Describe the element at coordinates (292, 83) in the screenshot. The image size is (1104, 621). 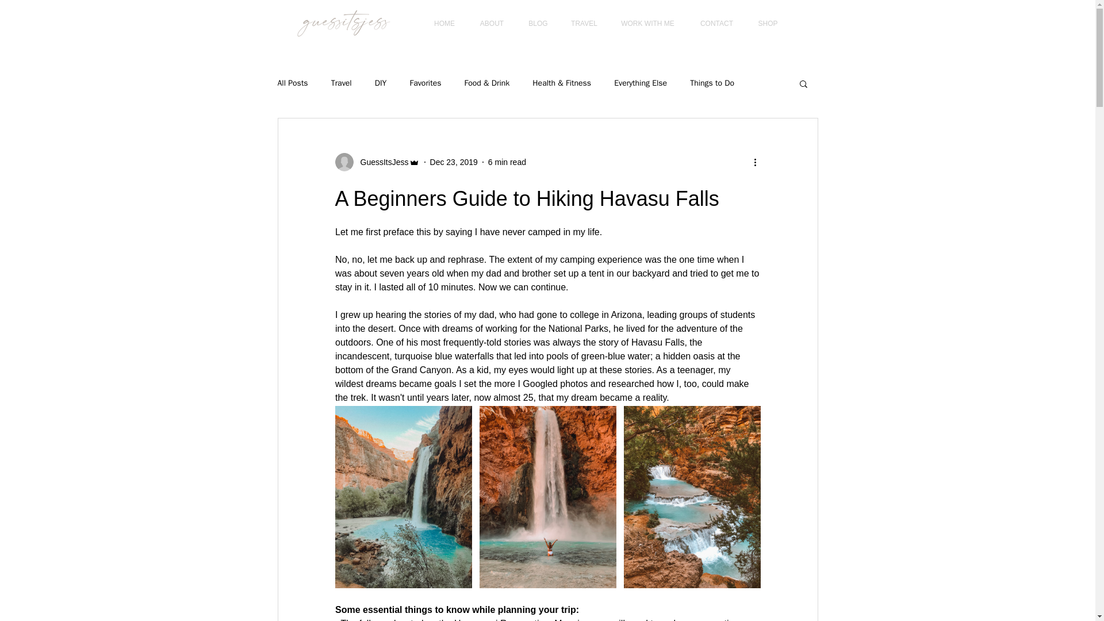
I see `All Posts` at that location.